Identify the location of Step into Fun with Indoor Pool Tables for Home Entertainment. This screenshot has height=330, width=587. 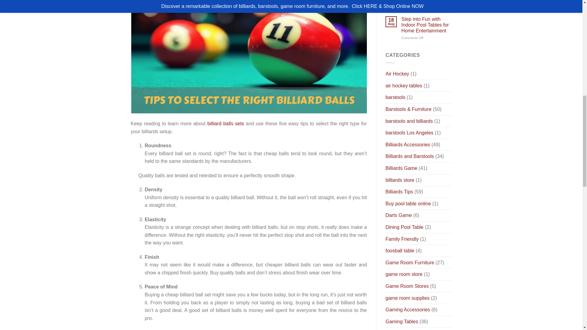
(427, 25).